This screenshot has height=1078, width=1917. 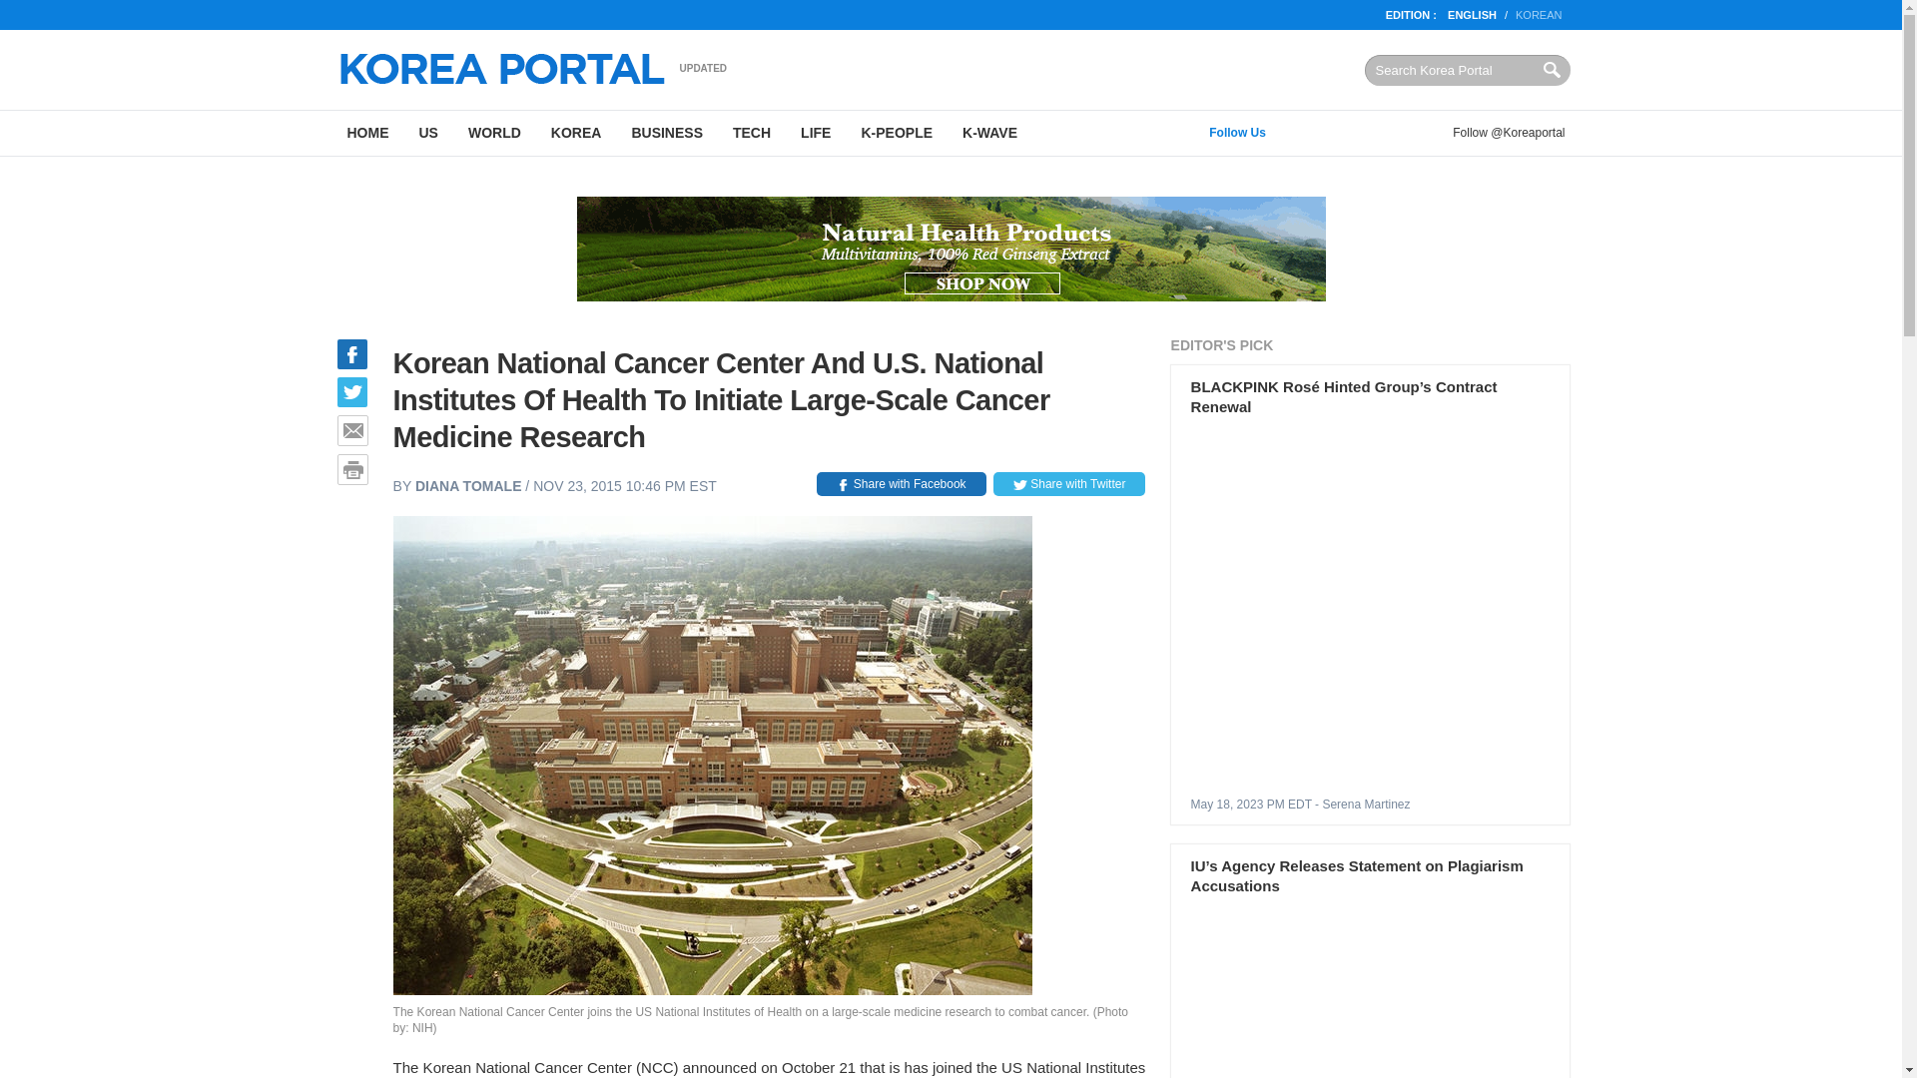 What do you see at coordinates (577, 133) in the screenshot?
I see `KOREA` at bounding box center [577, 133].